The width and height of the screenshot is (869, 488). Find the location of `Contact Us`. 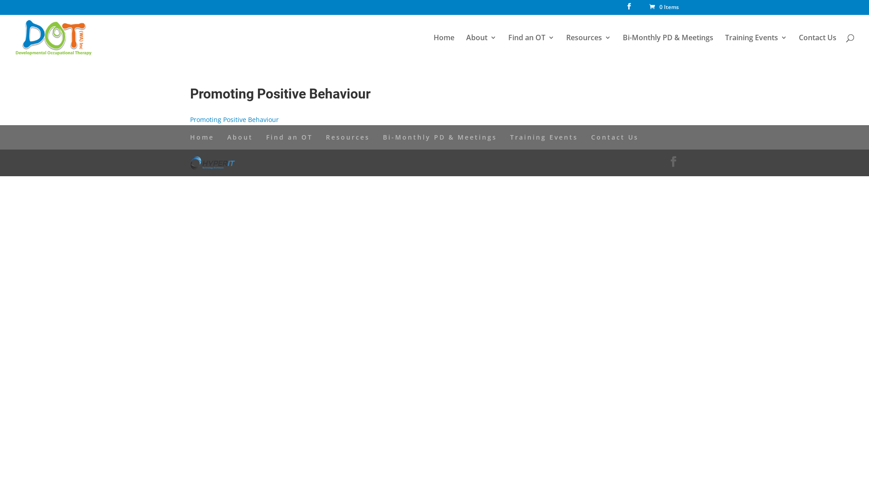

Contact Us is located at coordinates (615, 137).